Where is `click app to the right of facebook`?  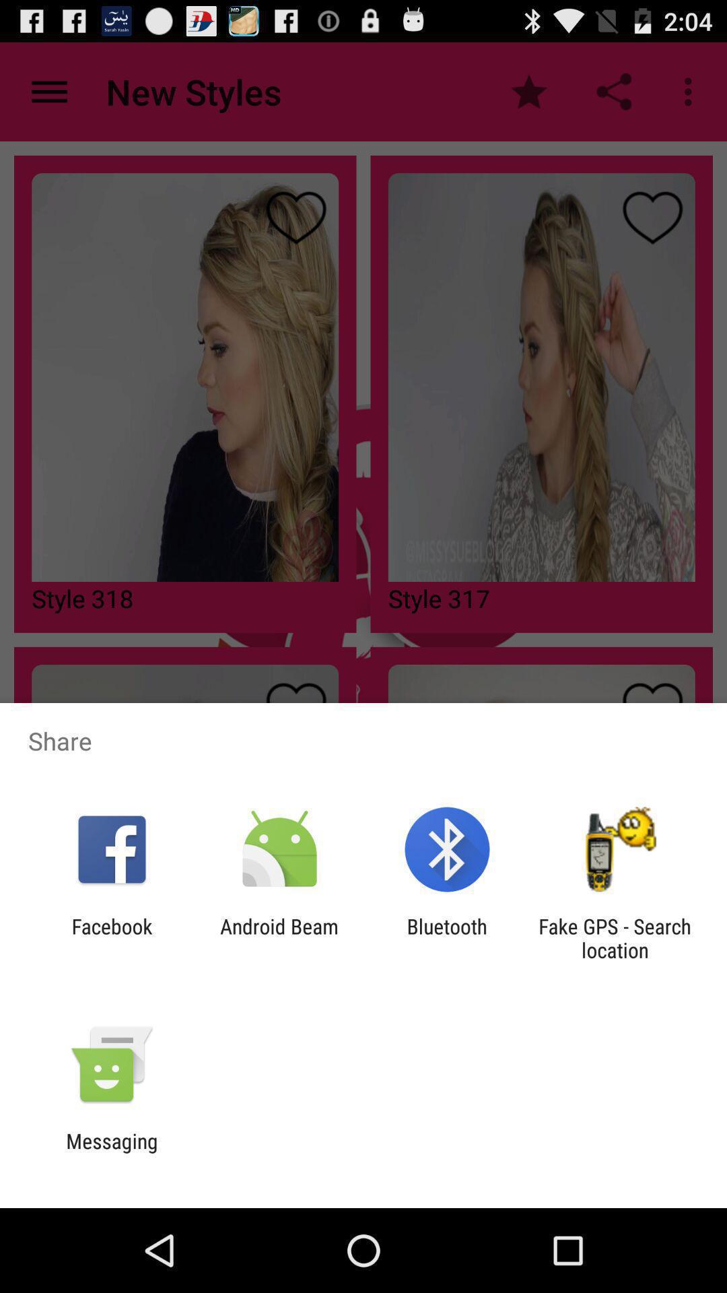
click app to the right of facebook is located at coordinates (279, 938).